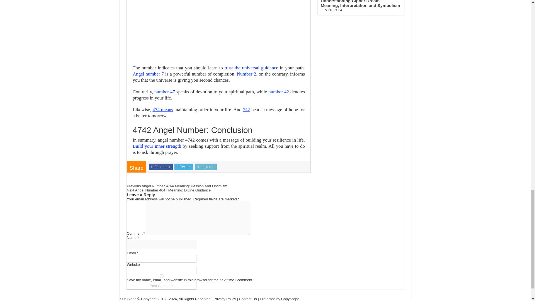 The image size is (535, 301). Describe the element at coordinates (184, 167) in the screenshot. I see `Twitter` at that location.